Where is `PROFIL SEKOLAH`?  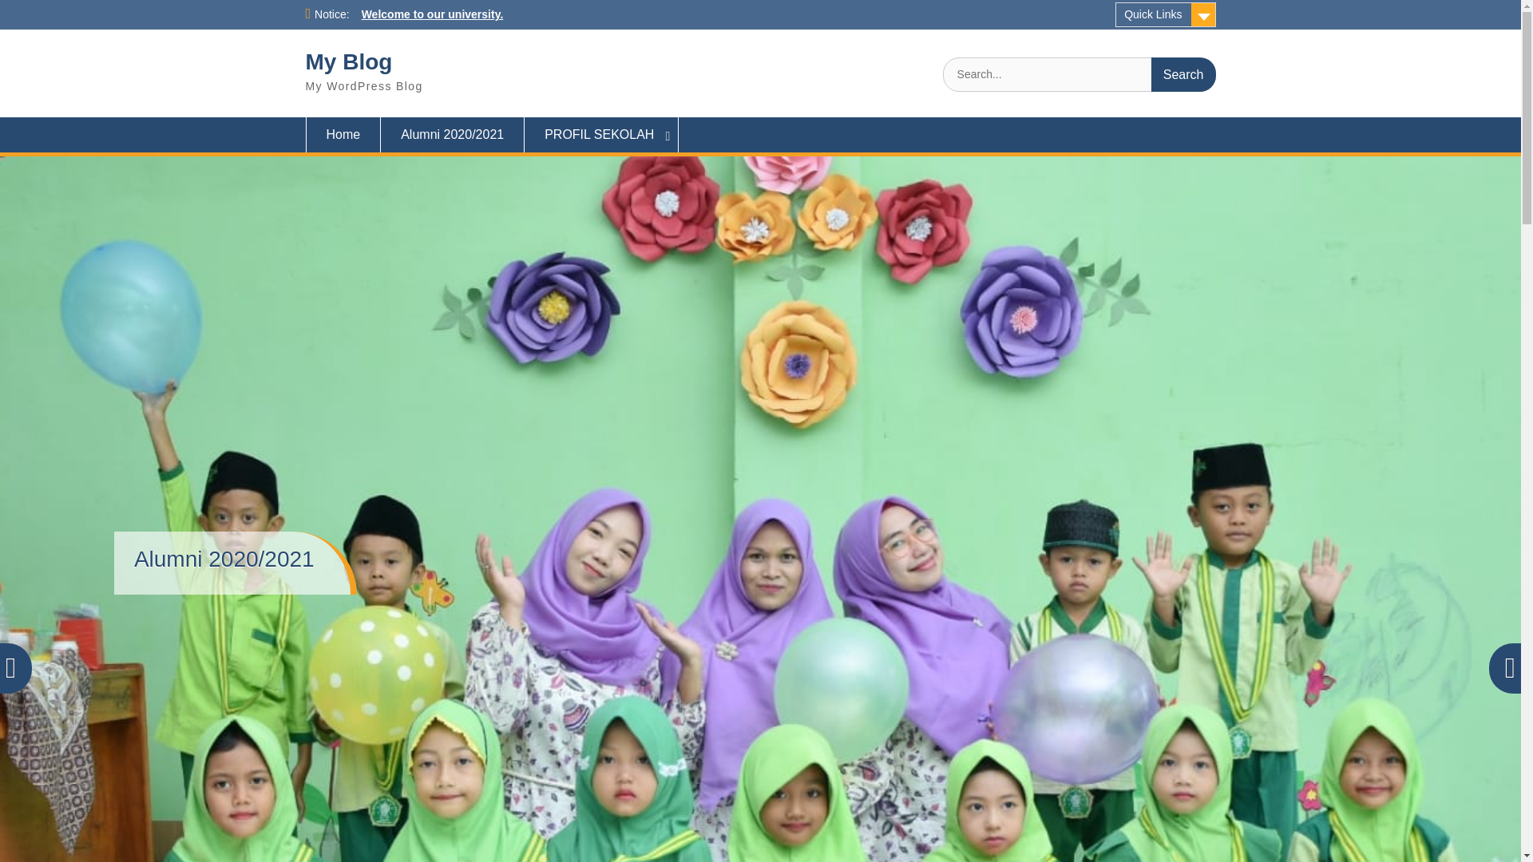 PROFIL SEKOLAH is located at coordinates (601, 134).